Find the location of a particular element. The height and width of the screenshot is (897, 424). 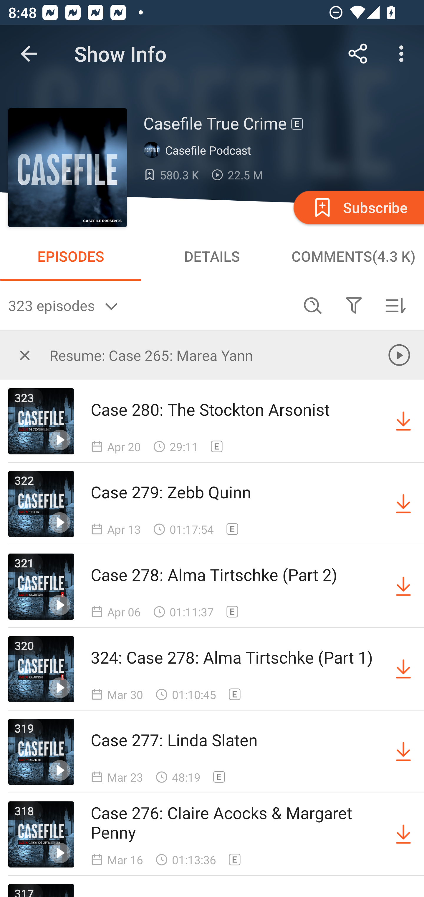

323 episodes  is located at coordinates (150, 305).